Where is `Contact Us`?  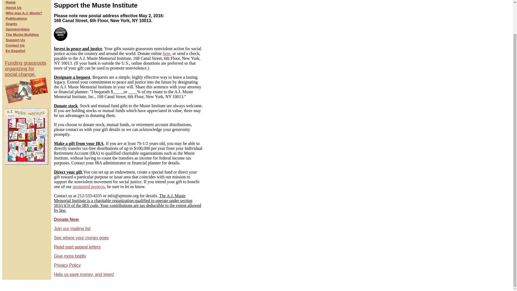
Contact Us is located at coordinates (72, 228).